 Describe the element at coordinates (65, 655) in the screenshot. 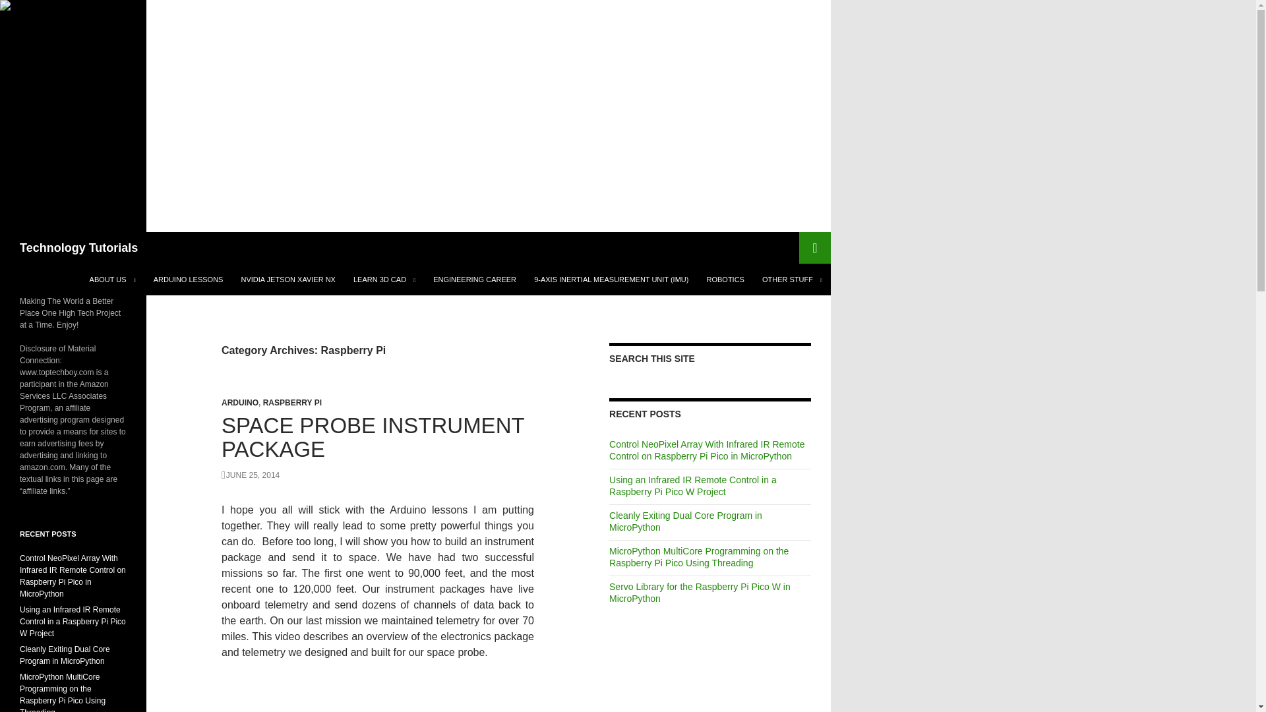

I see `Cleanly Exiting Dual Core Program in MicroPython` at that location.